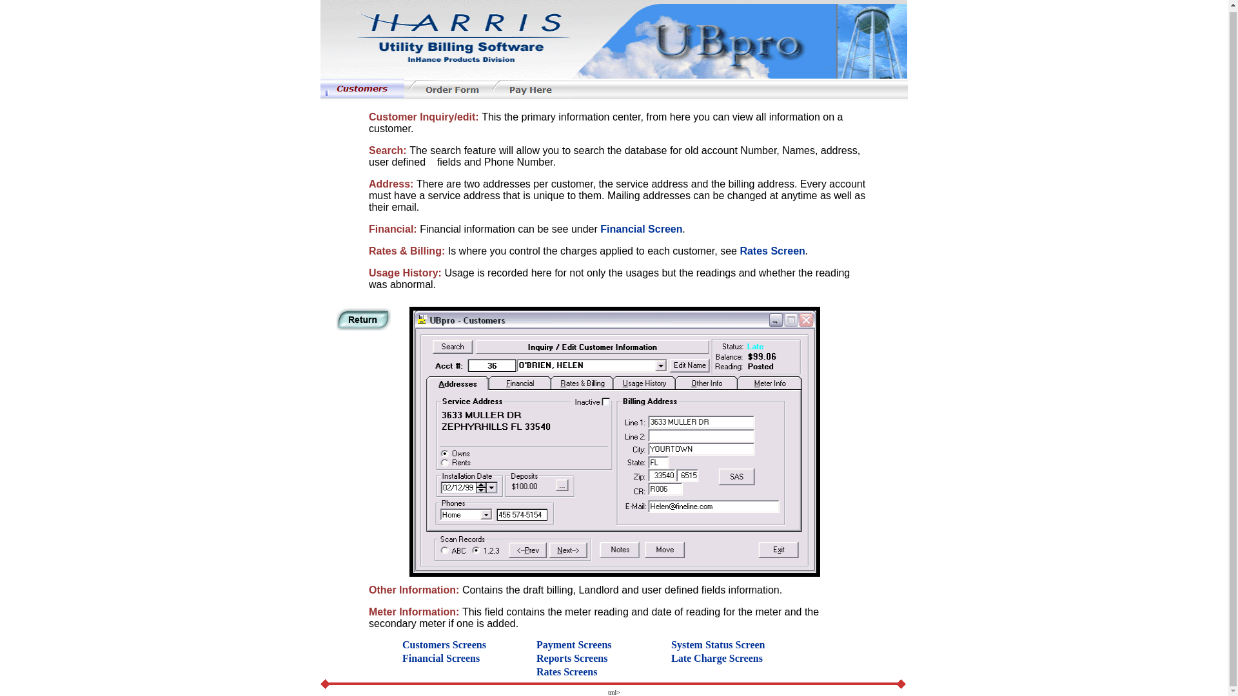 This screenshot has height=696, width=1238. Describe the element at coordinates (576, 659) in the screenshot. I see `eports Screens` at that location.